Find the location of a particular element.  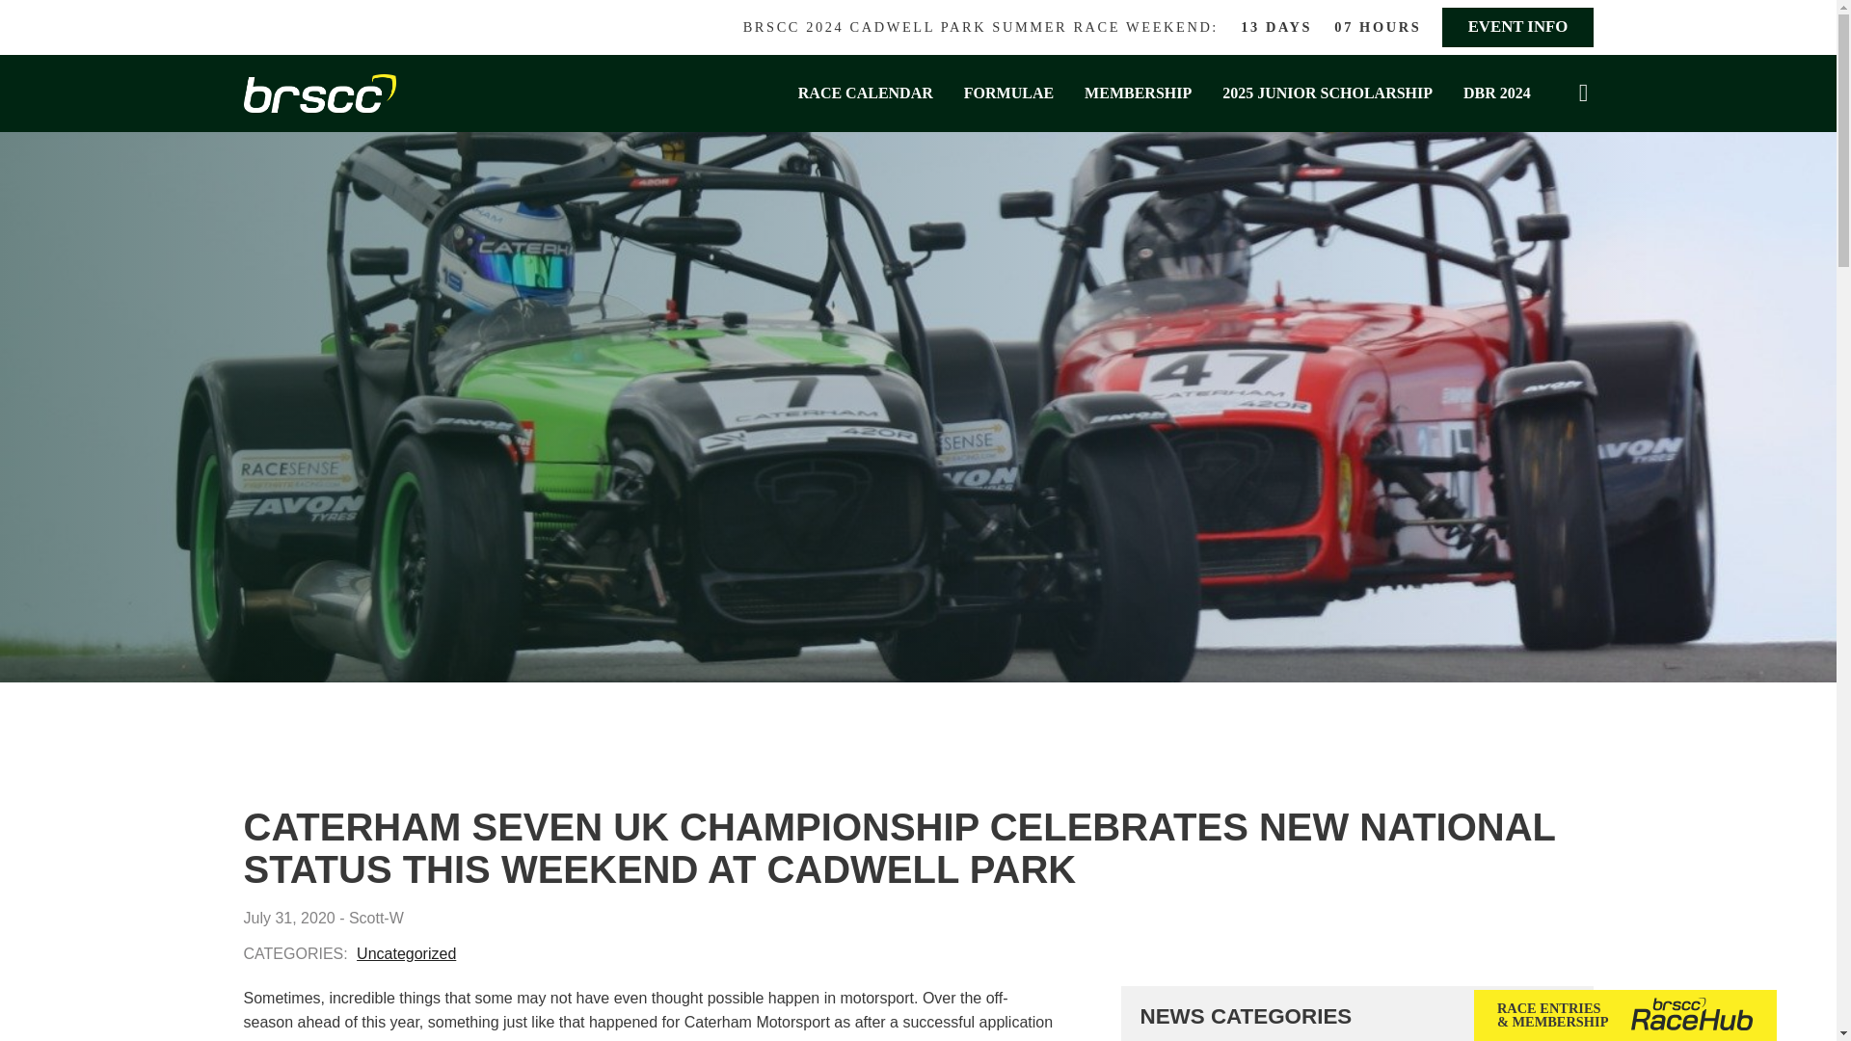

FORMULAE is located at coordinates (1008, 93).